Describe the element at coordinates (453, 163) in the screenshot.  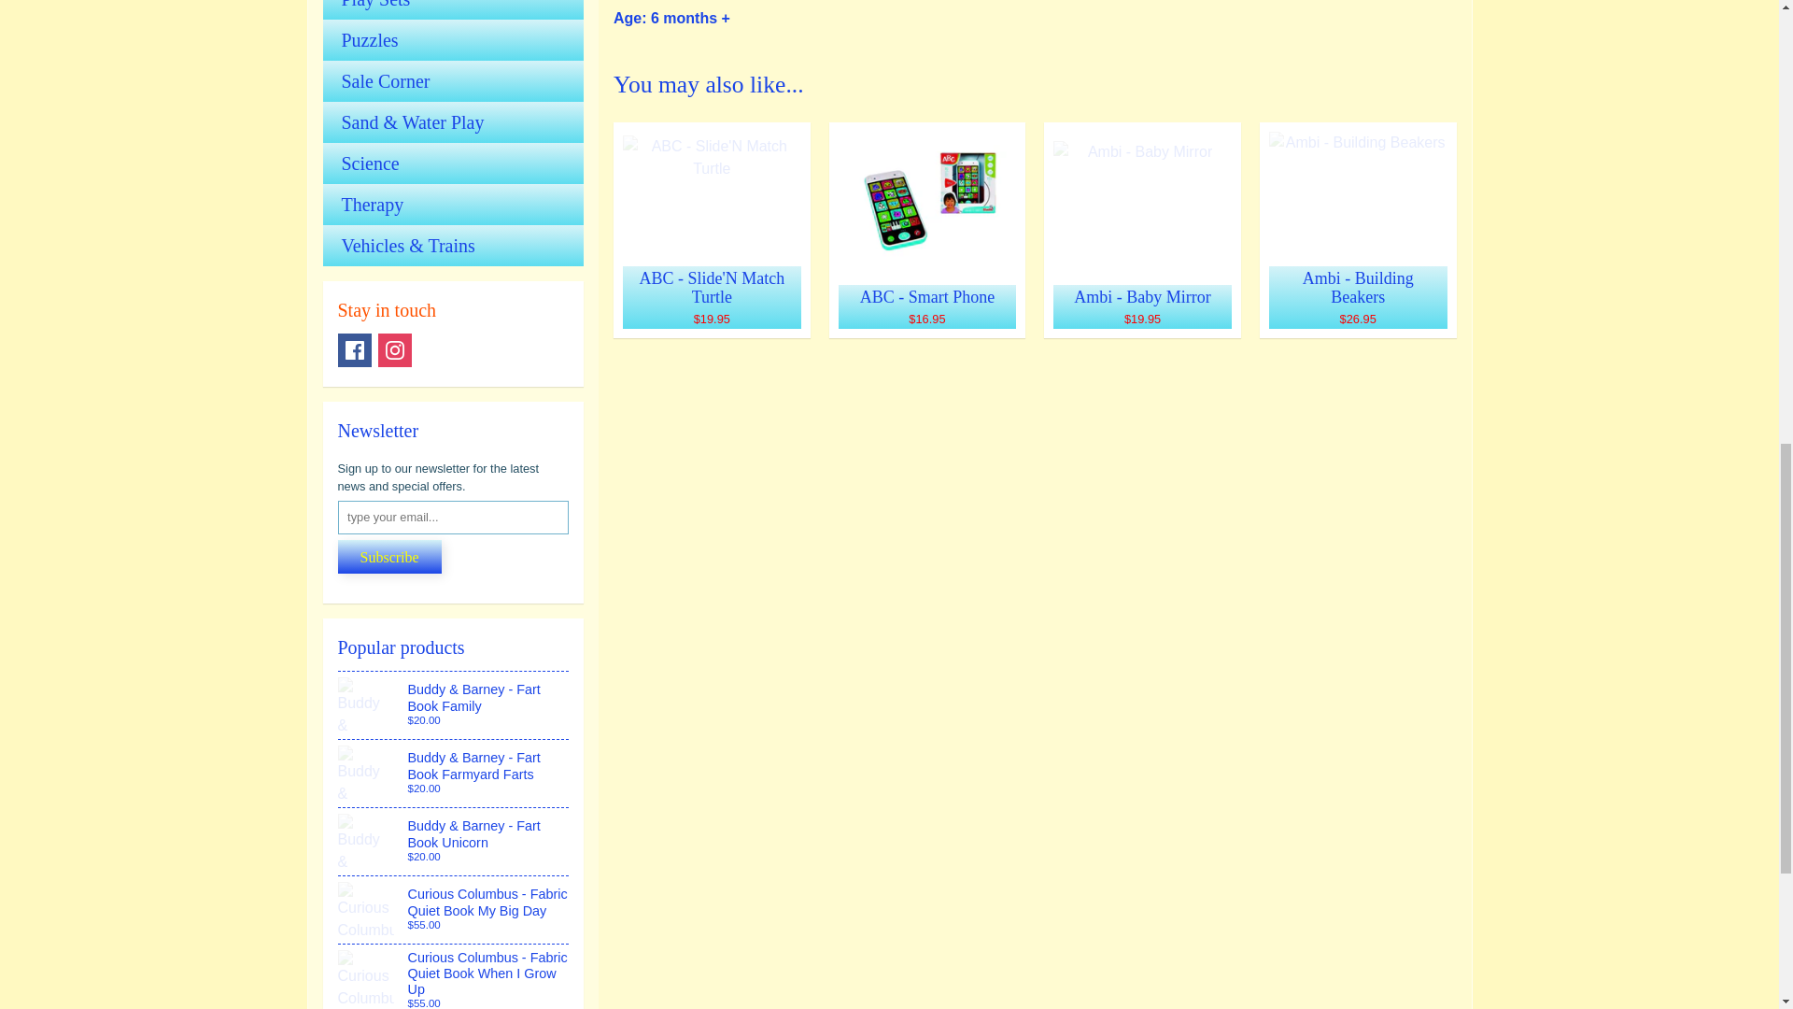
I see `Science` at that location.